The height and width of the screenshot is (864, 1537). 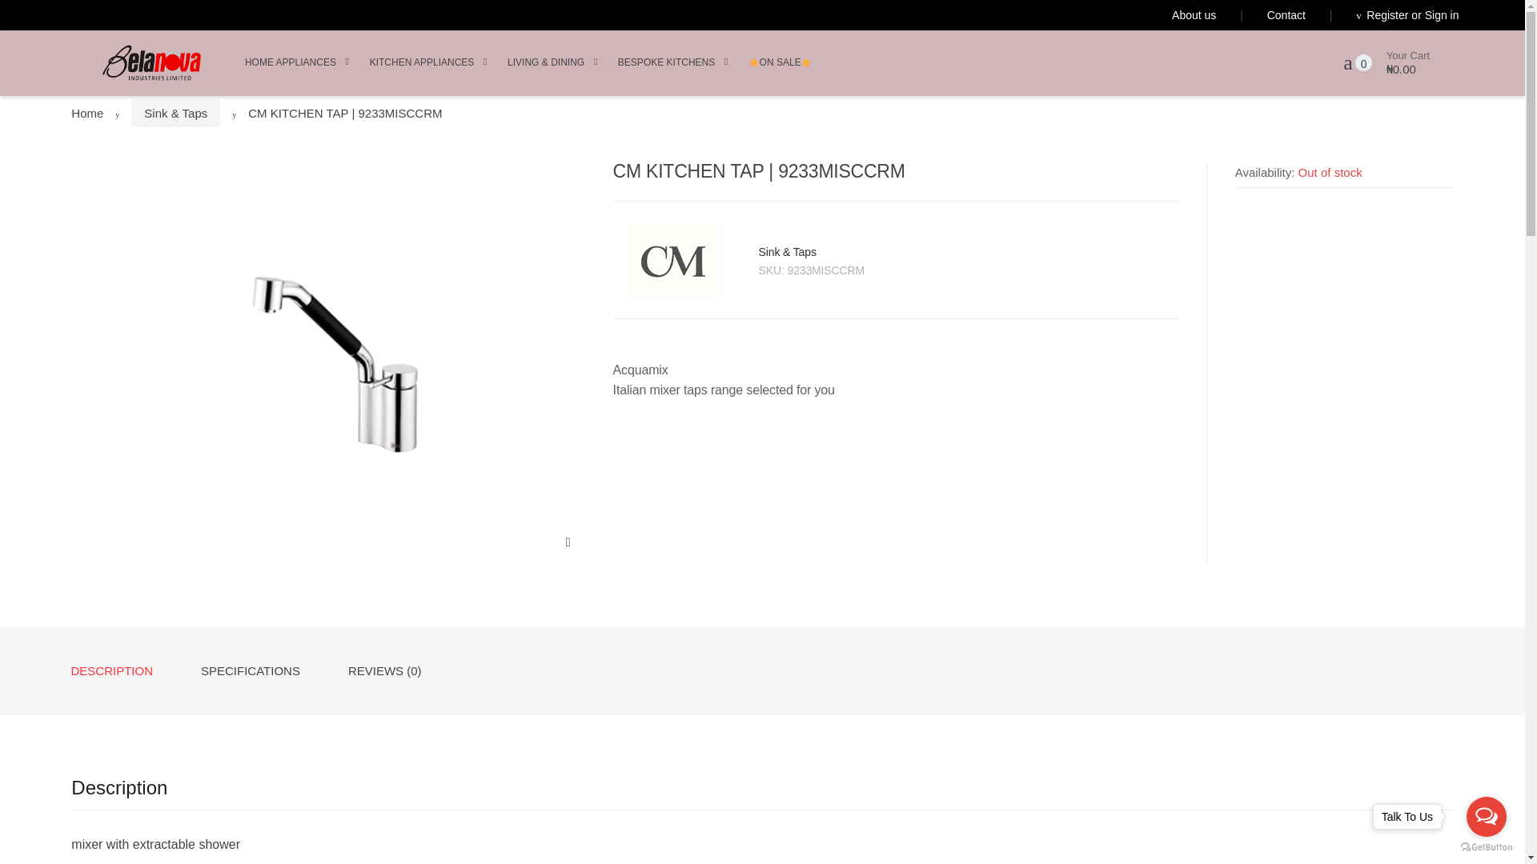 I want to click on HOME APPLIANCES, so click(x=290, y=62).